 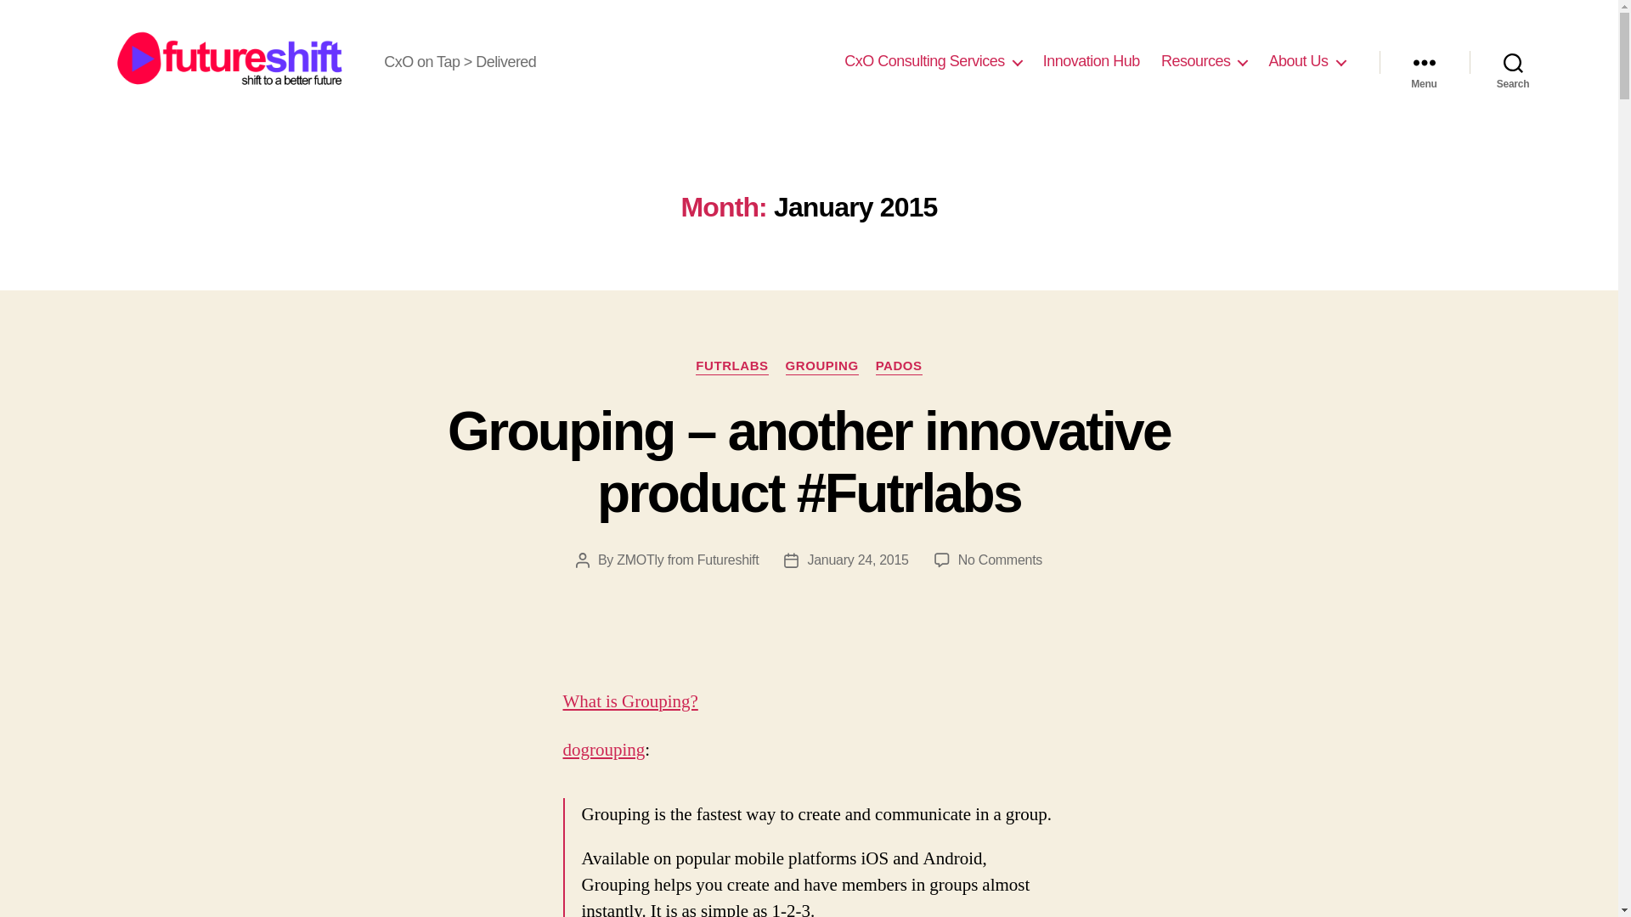 I want to click on About Us, so click(x=1306, y=61).